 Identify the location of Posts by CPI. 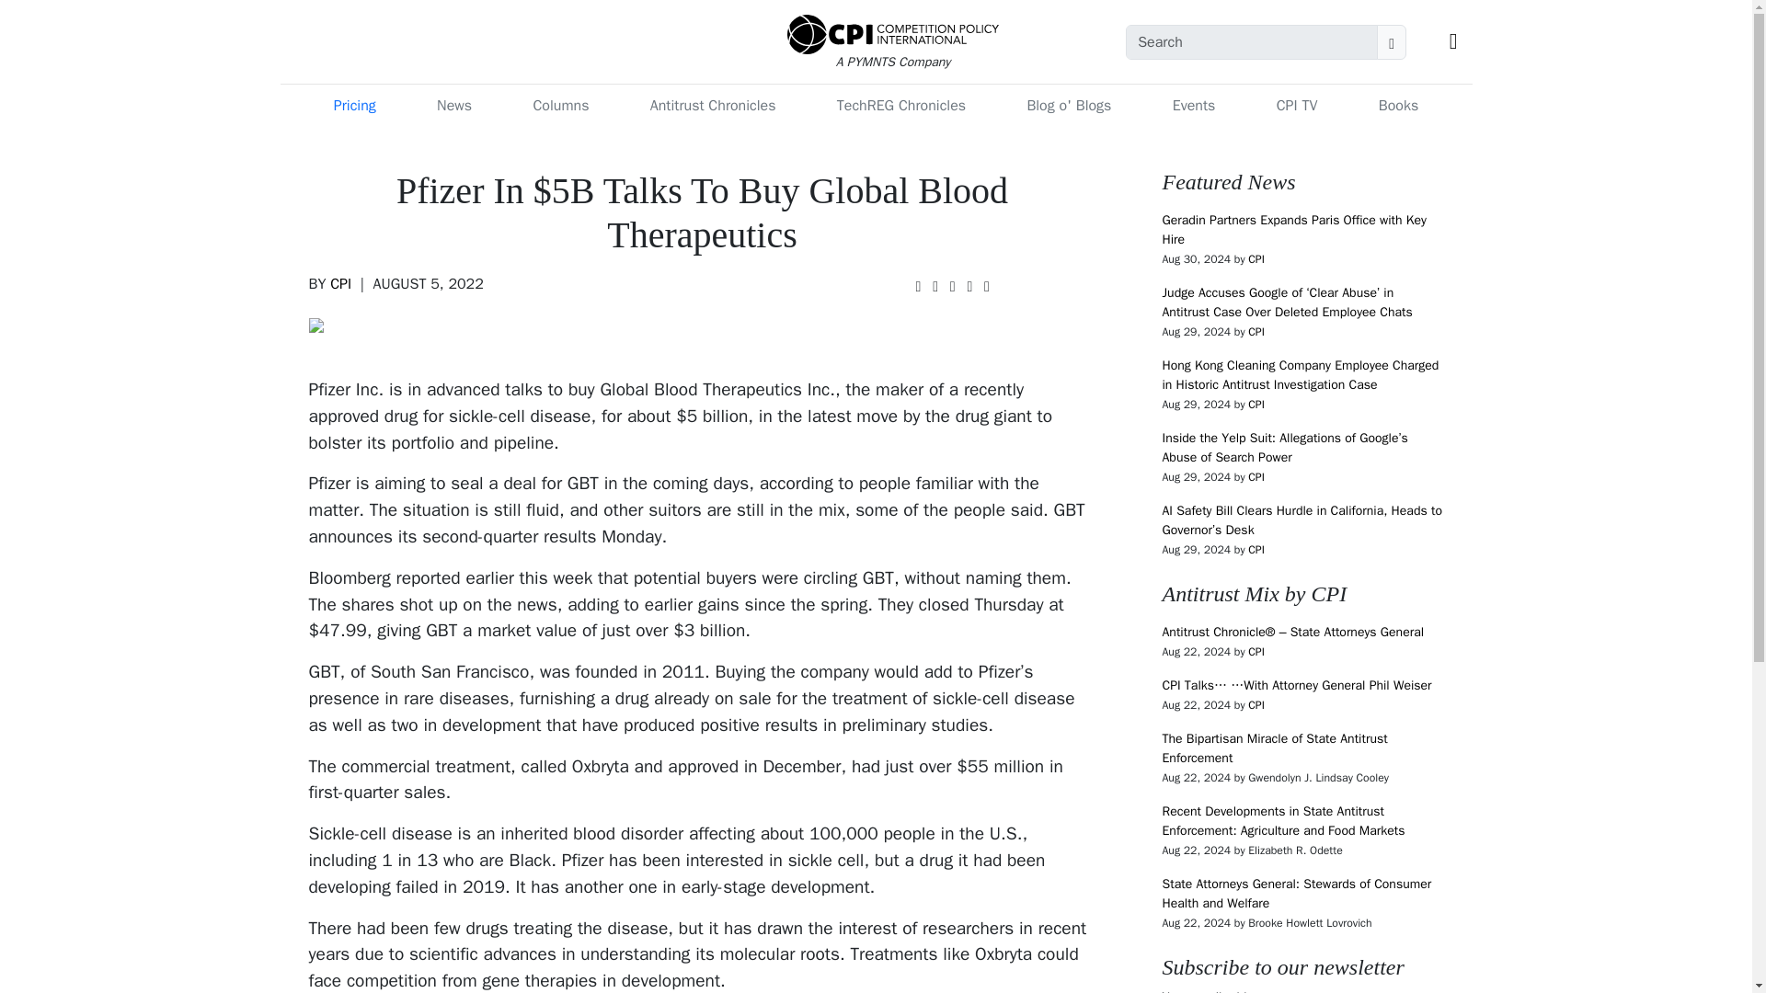
(1256, 476).